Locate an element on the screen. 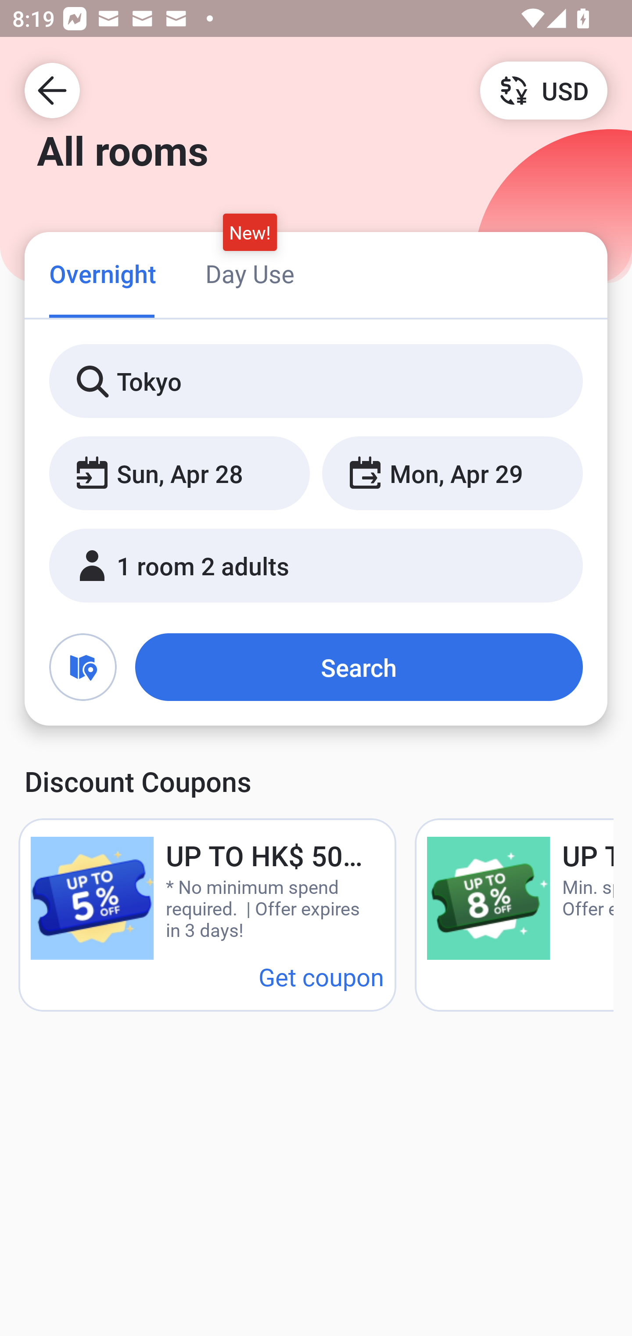  Search is located at coordinates (359, 667).